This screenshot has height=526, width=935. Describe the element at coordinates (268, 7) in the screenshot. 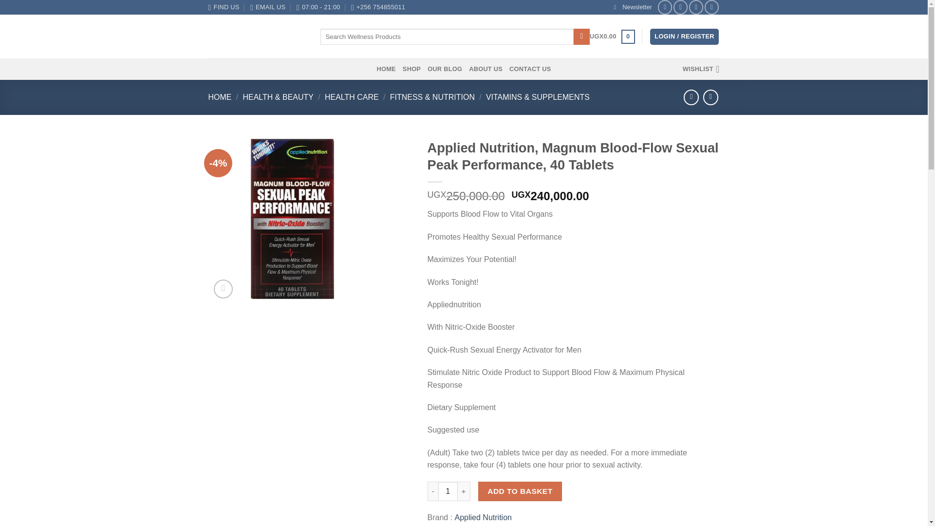

I see `EMAIL US` at that location.